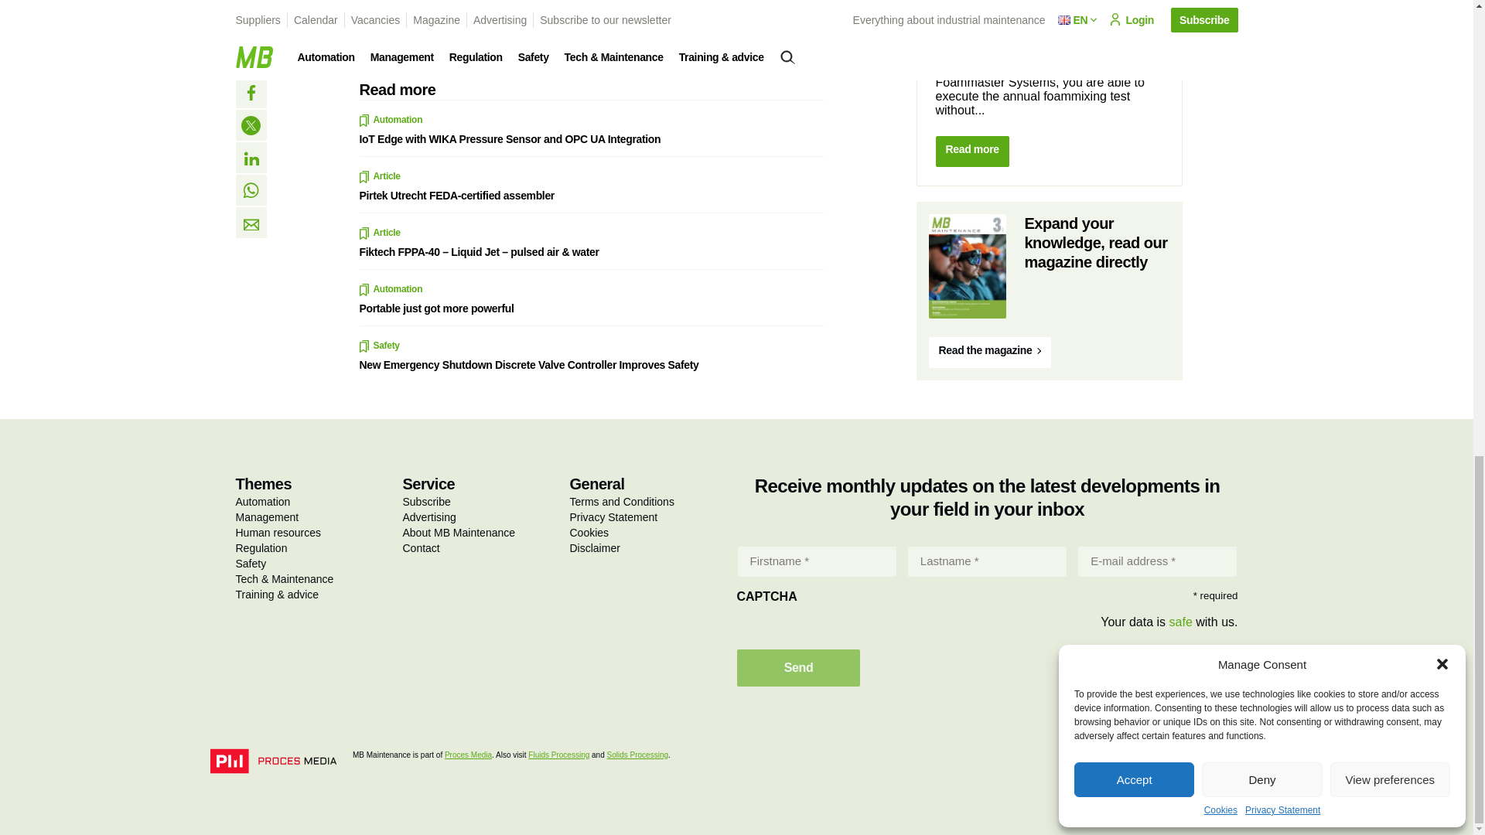 The height and width of the screenshot is (835, 1485). I want to click on Send, so click(798, 668).